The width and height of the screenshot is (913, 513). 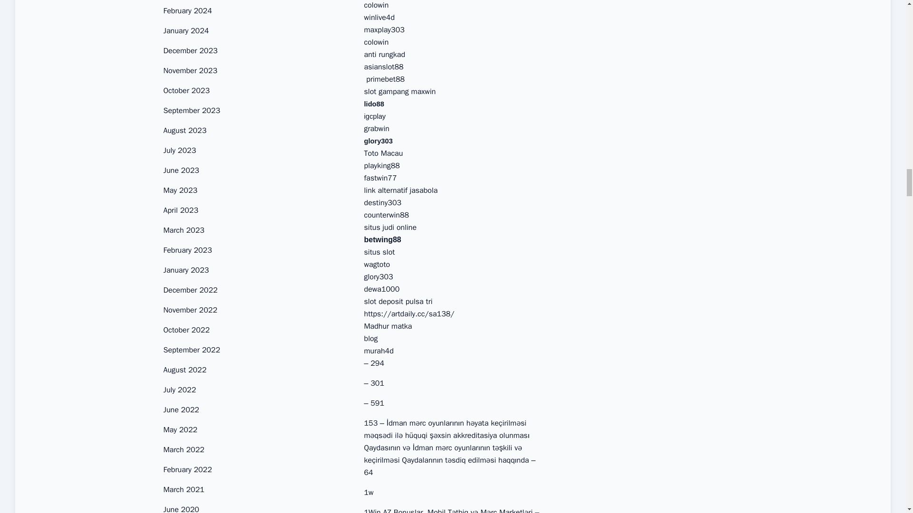 I want to click on February 2024, so click(x=187, y=10).